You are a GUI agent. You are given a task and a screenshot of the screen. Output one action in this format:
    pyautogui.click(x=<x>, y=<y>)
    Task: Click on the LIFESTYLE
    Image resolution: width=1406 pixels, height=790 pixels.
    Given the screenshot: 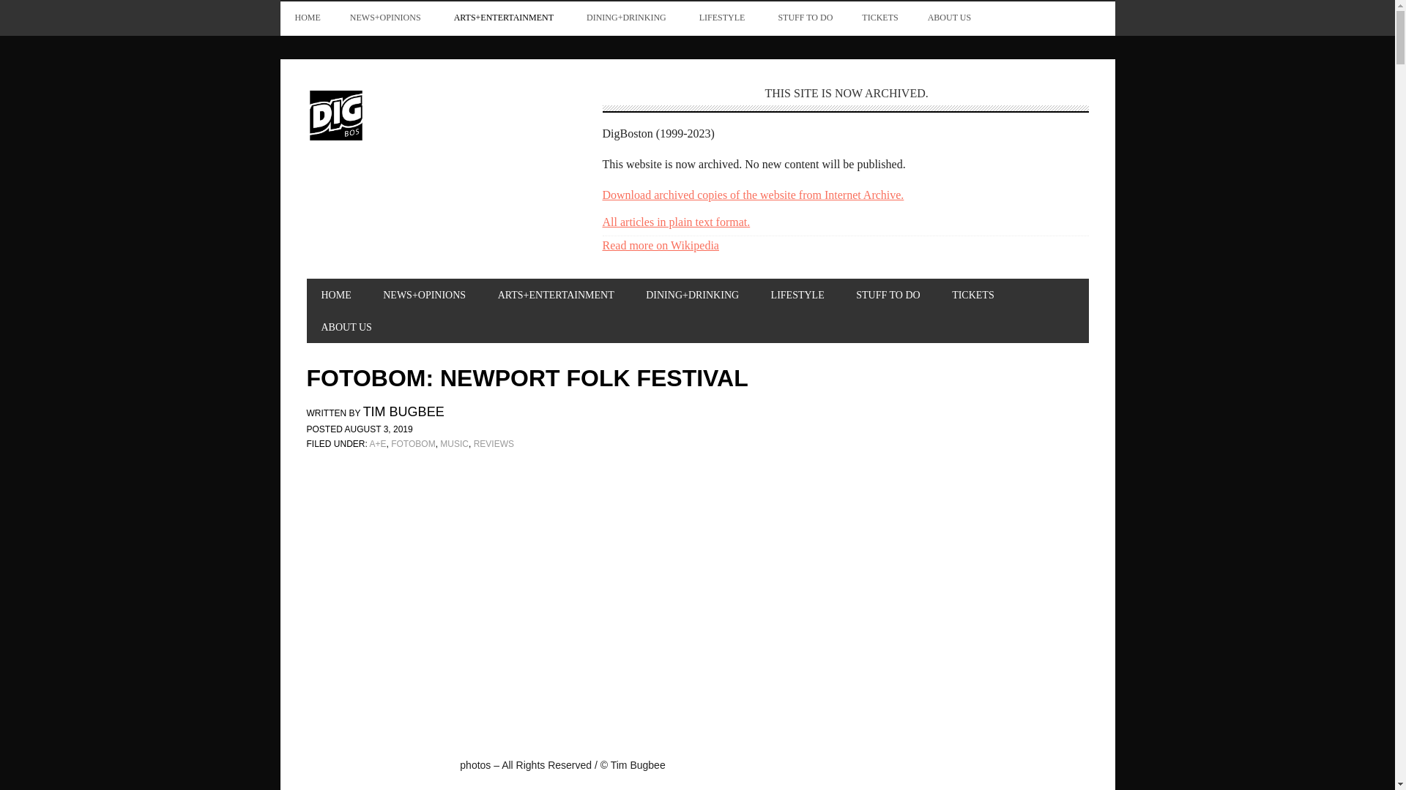 What is the action you would take?
    pyautogui.click(x=724, y=18)
    